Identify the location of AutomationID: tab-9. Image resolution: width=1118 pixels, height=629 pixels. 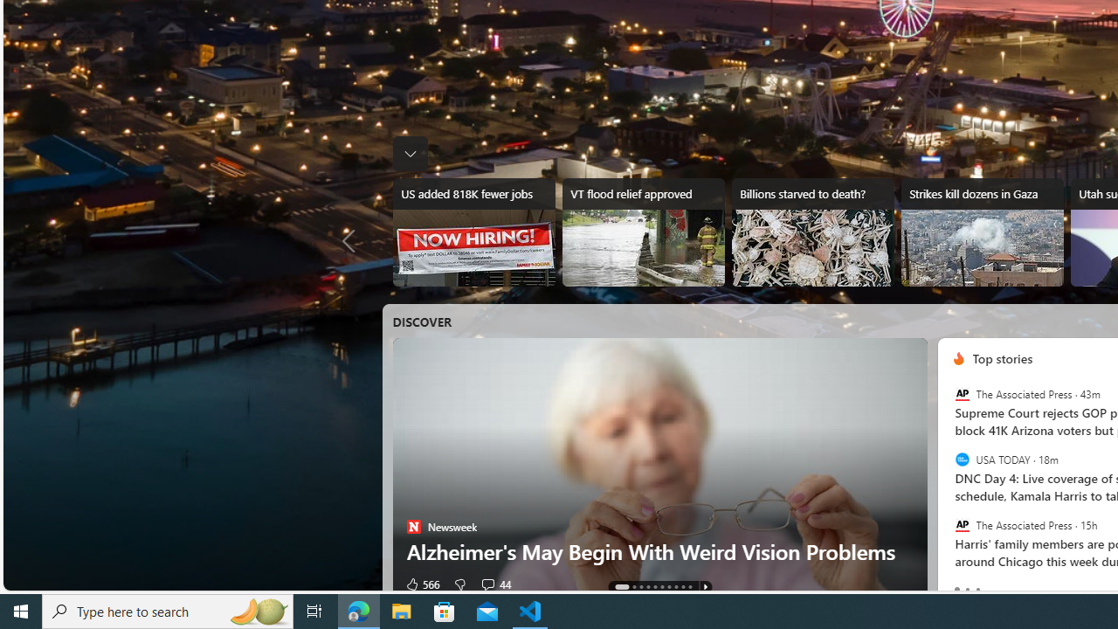
(689, 587).